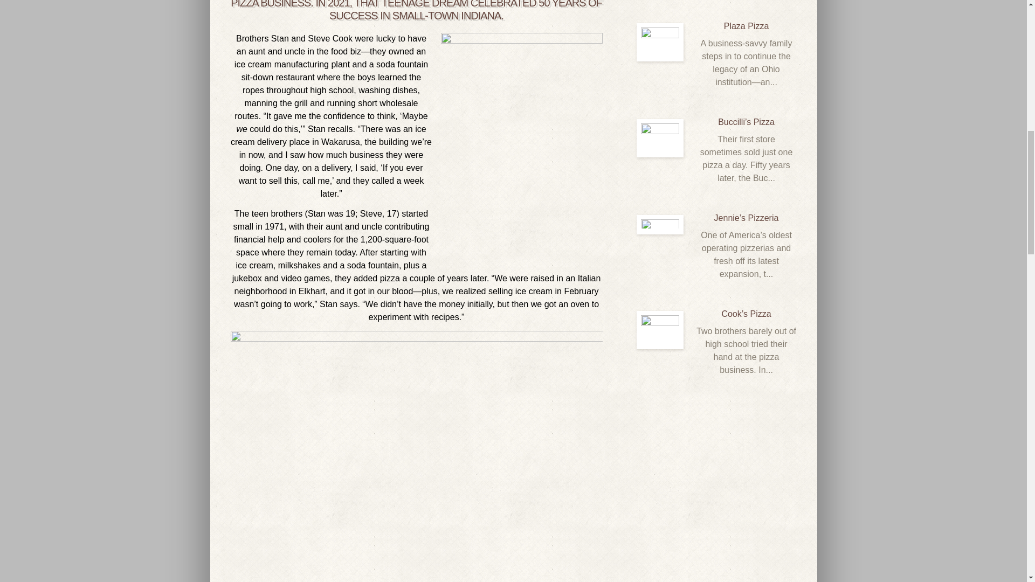 The width and height of the screenshot is (1035, 582). Describe the element at coordinates (660, 42) in the screenshot. I see `Plaza Pizza` at that location.